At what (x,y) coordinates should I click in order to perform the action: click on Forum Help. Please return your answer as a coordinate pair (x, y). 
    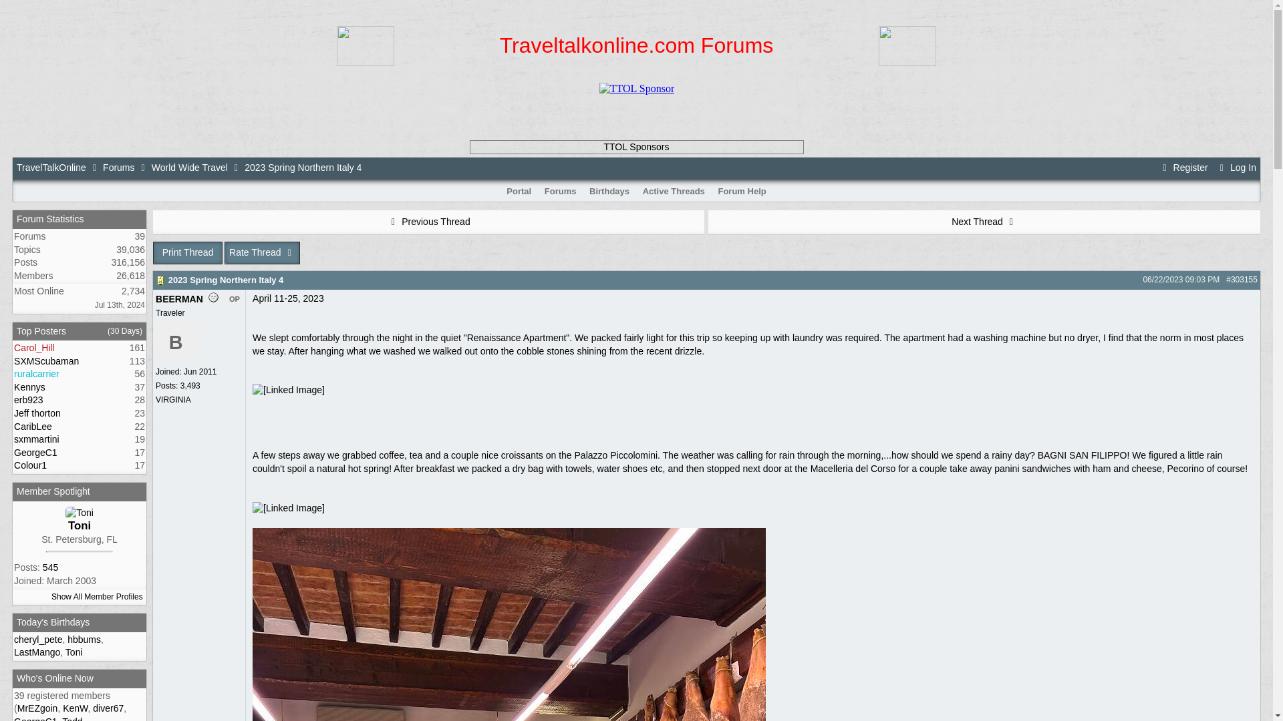
    Looking at the image, I should click on (742, 191).